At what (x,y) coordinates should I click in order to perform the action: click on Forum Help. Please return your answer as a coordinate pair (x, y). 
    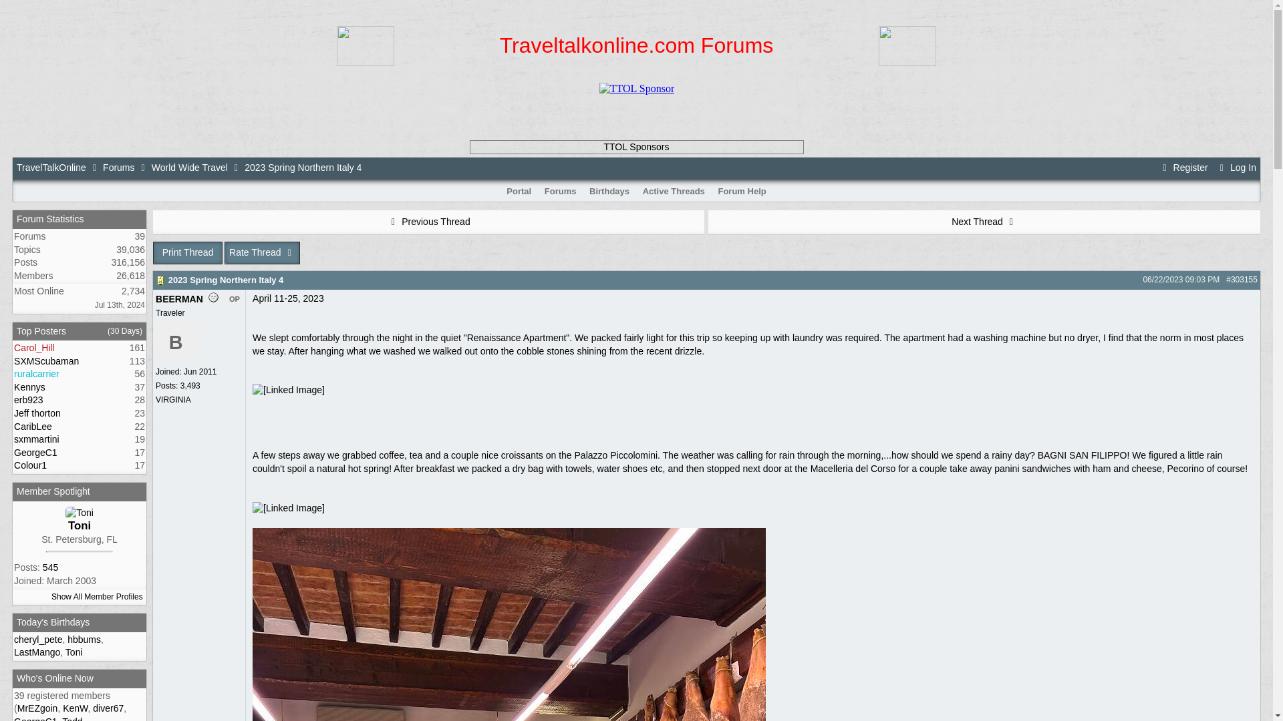
    Looking at the image, I should click on (742, 191).